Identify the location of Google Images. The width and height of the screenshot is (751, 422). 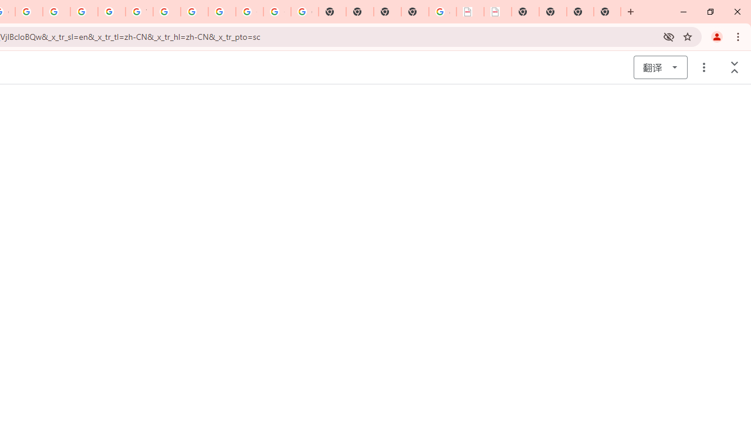
(304, 12).